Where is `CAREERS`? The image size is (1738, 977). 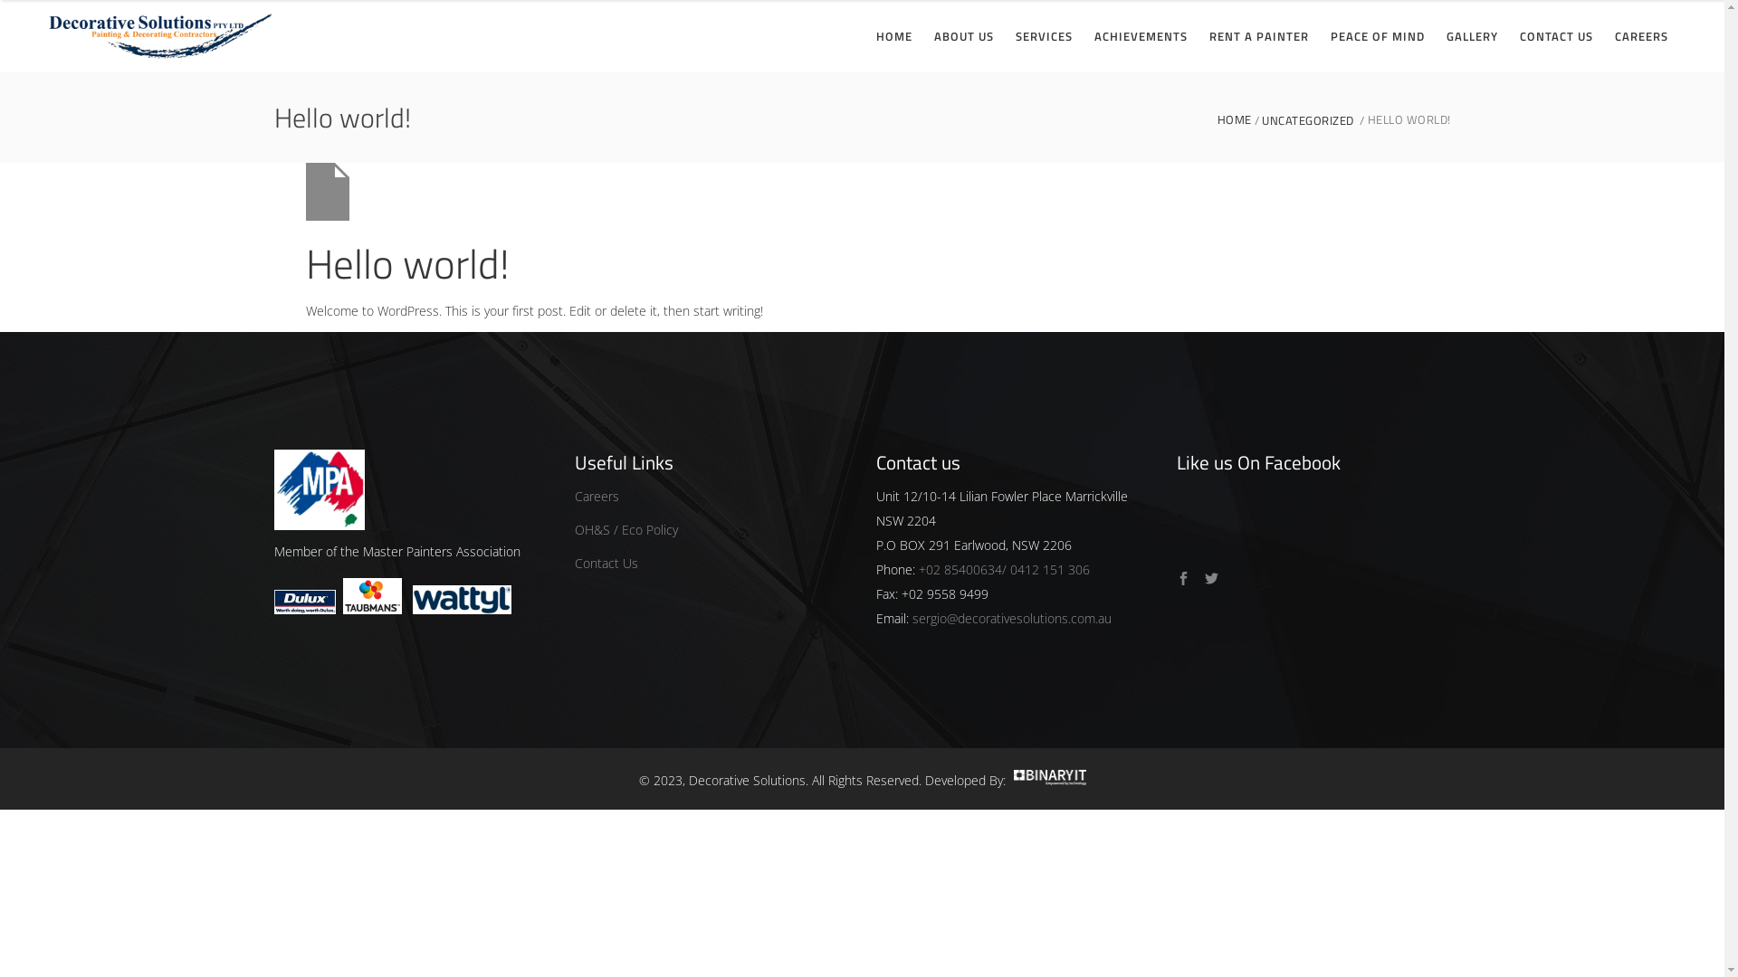
CAREERS is located at coordinates (1642, 36).